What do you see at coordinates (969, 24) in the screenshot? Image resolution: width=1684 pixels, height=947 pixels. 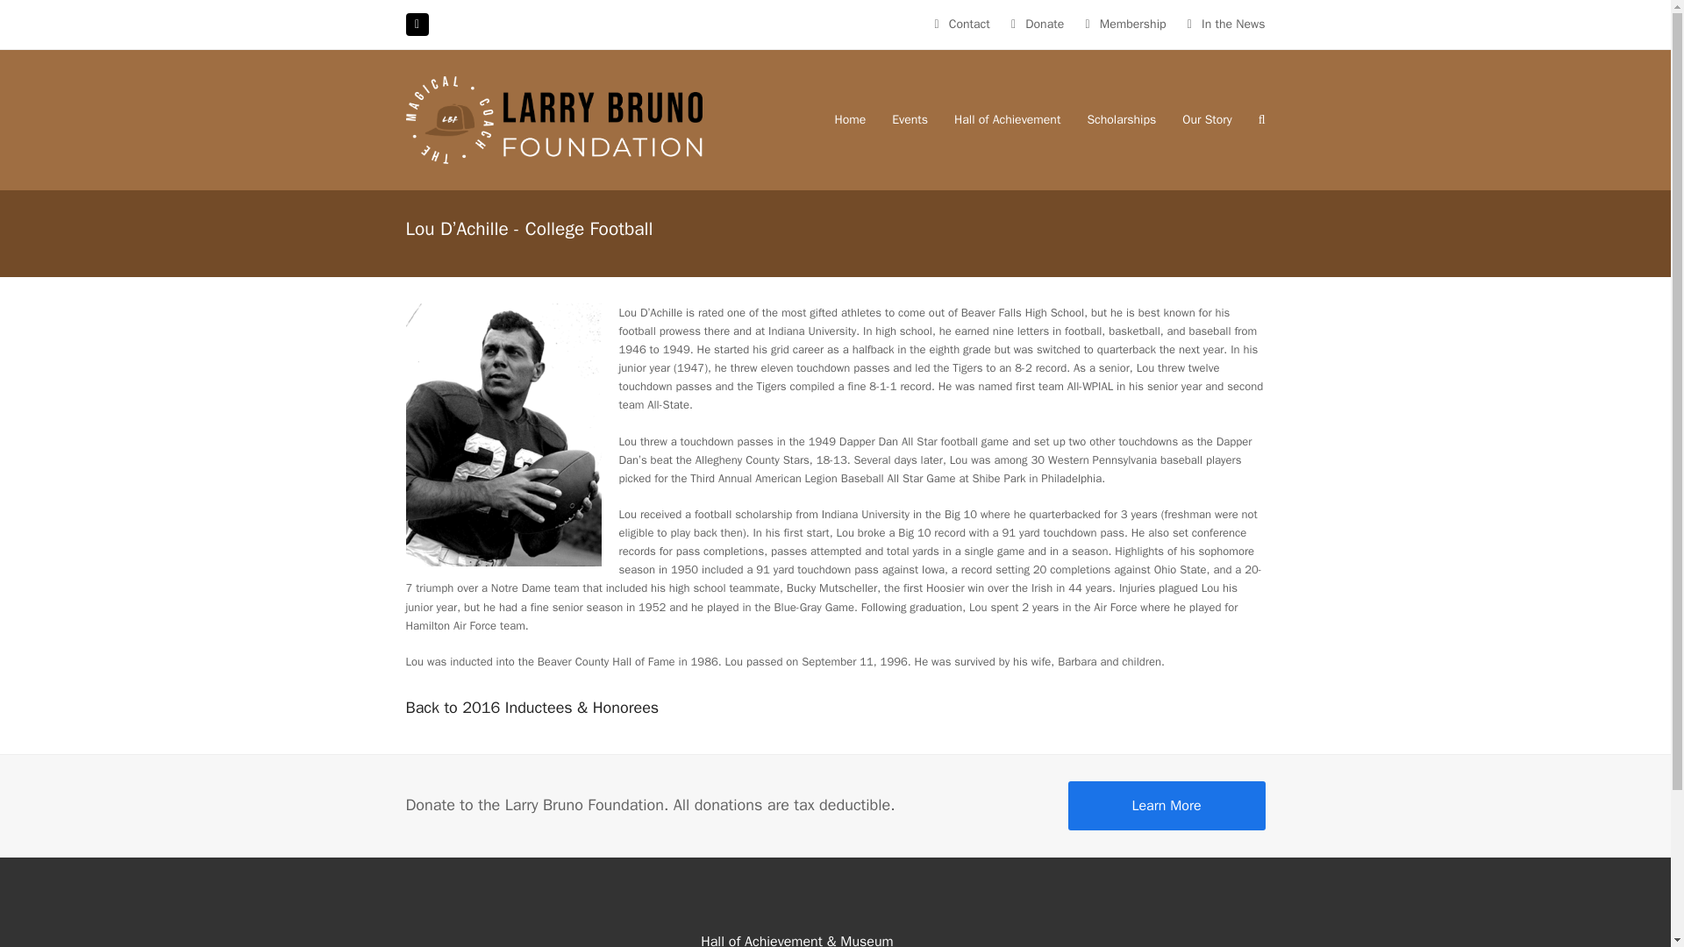 I see `Contact` at bounding box center [969, 24].